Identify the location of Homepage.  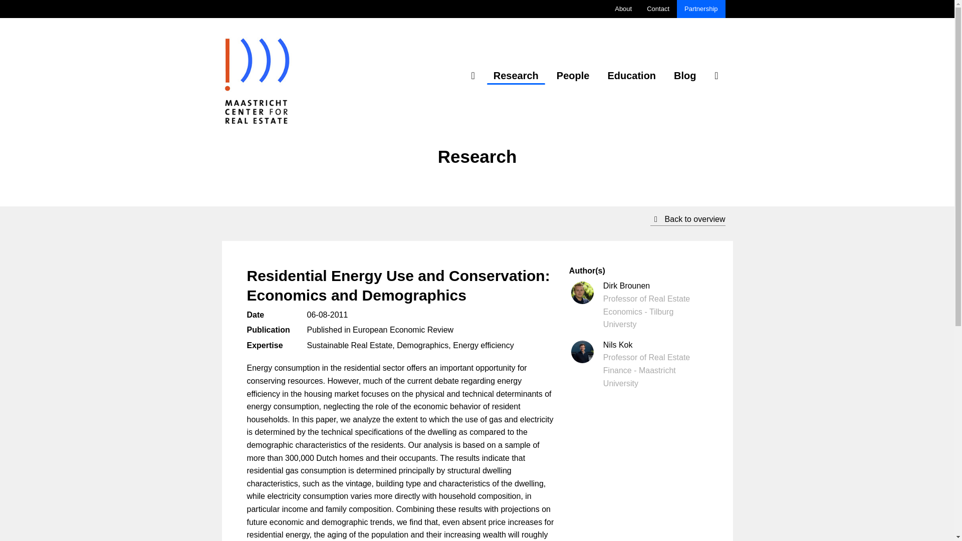
(473, 75).